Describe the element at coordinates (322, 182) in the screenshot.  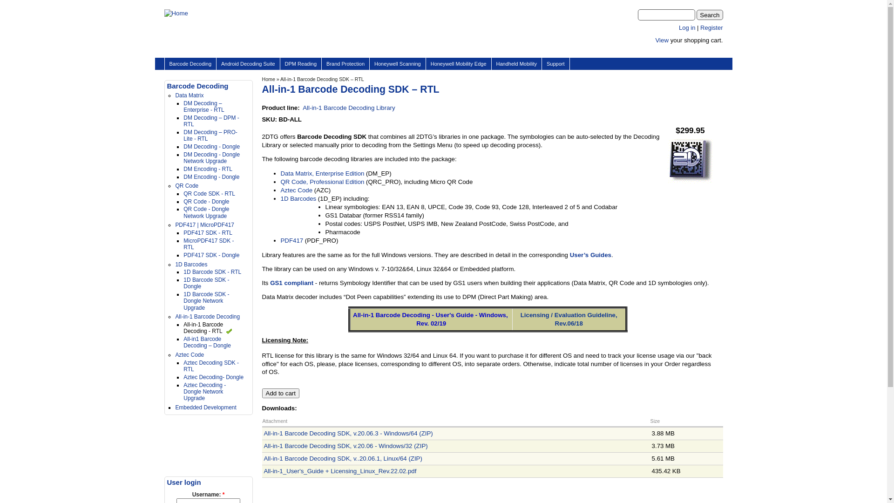
I see `QR Code, Professional Edition` at that location.